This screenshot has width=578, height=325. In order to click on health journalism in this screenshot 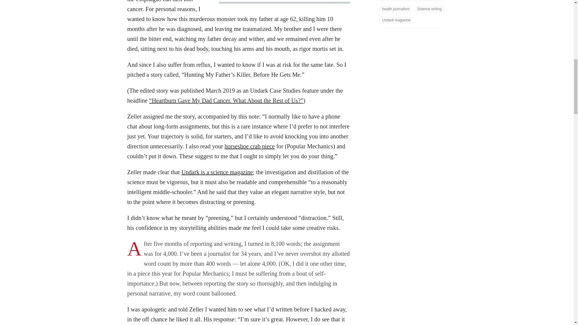, I will do `click(396, 9)`.